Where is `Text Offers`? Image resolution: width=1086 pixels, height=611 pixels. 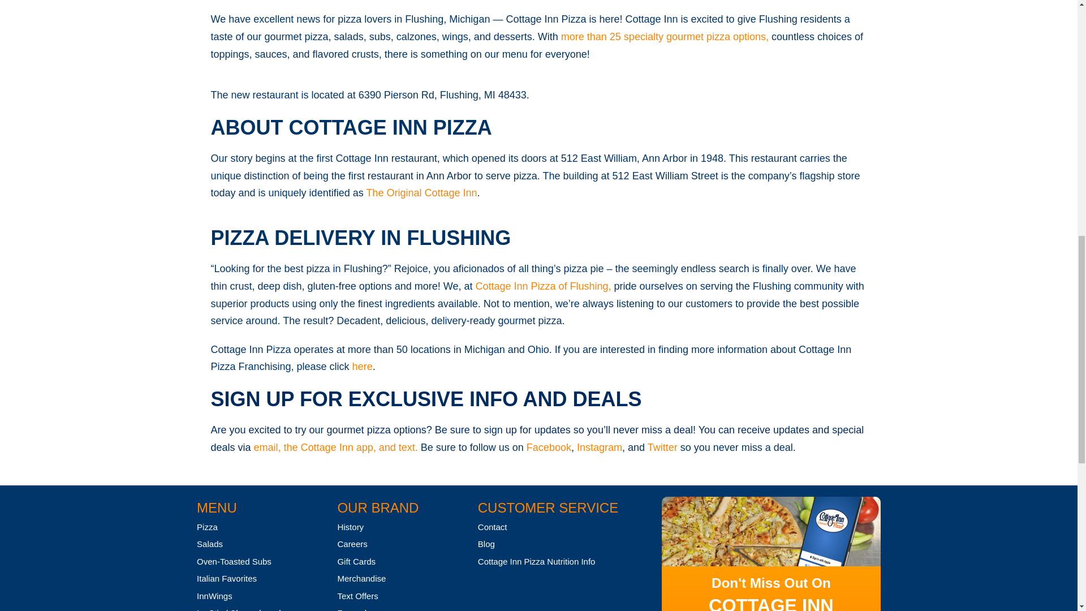 Text Offers is located at coordinates (357, 596).